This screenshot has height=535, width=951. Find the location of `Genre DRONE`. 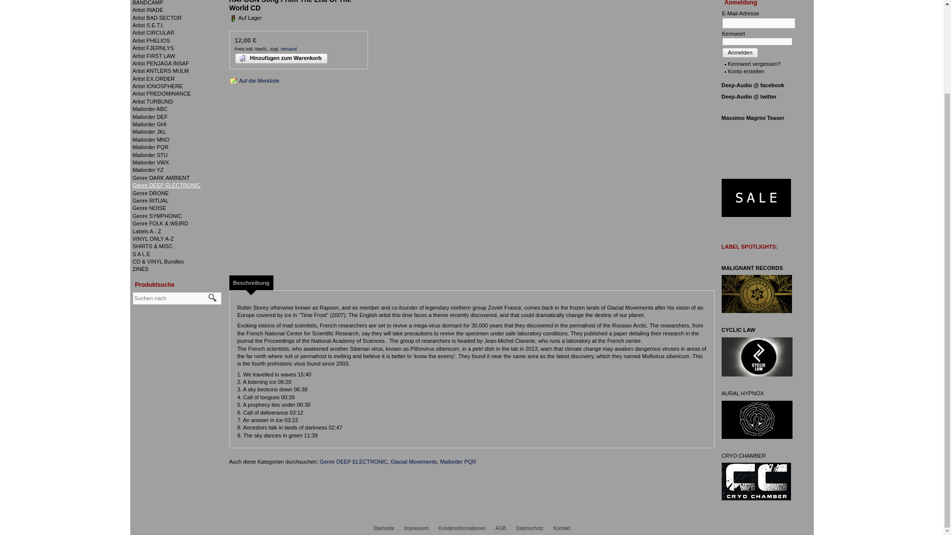

Genre DRONE is located at coordinates (151, 193).